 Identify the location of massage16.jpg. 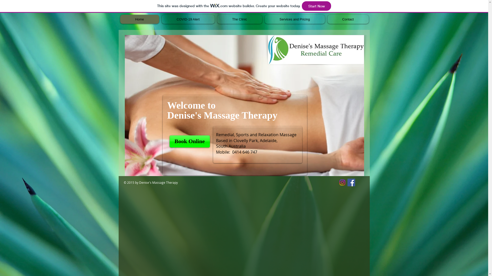
(244, 106).